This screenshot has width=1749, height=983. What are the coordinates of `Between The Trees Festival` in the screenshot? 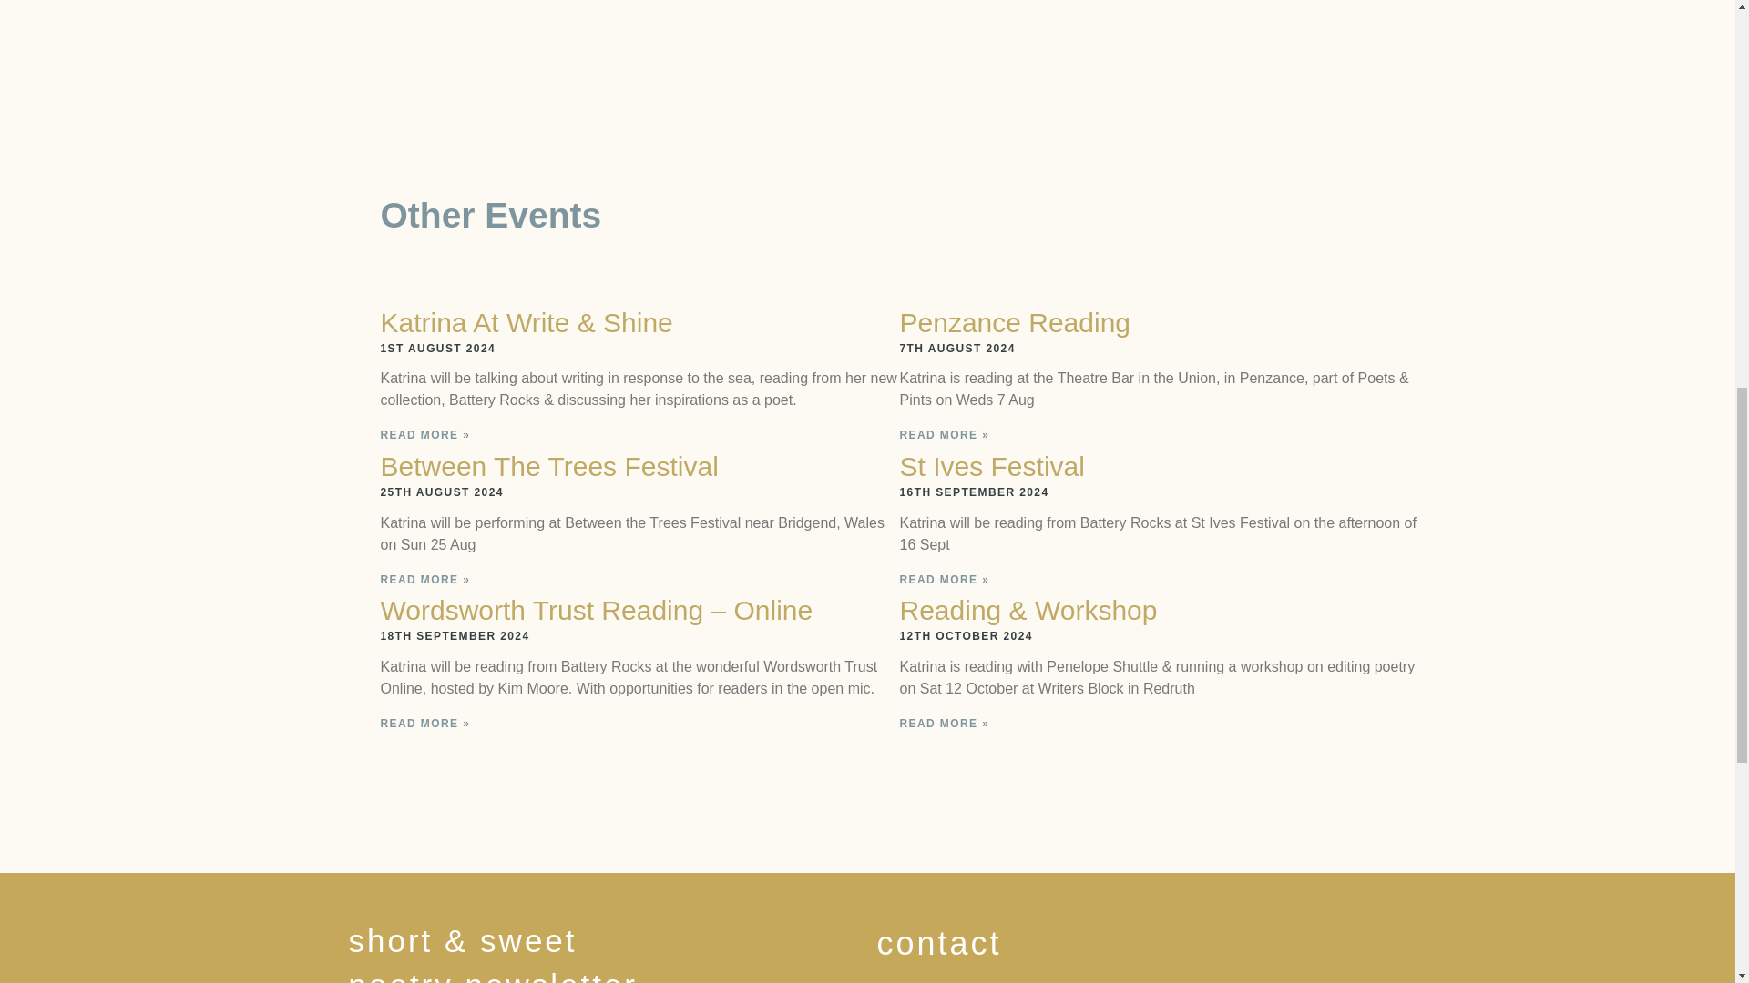 It's located at (550, 466).